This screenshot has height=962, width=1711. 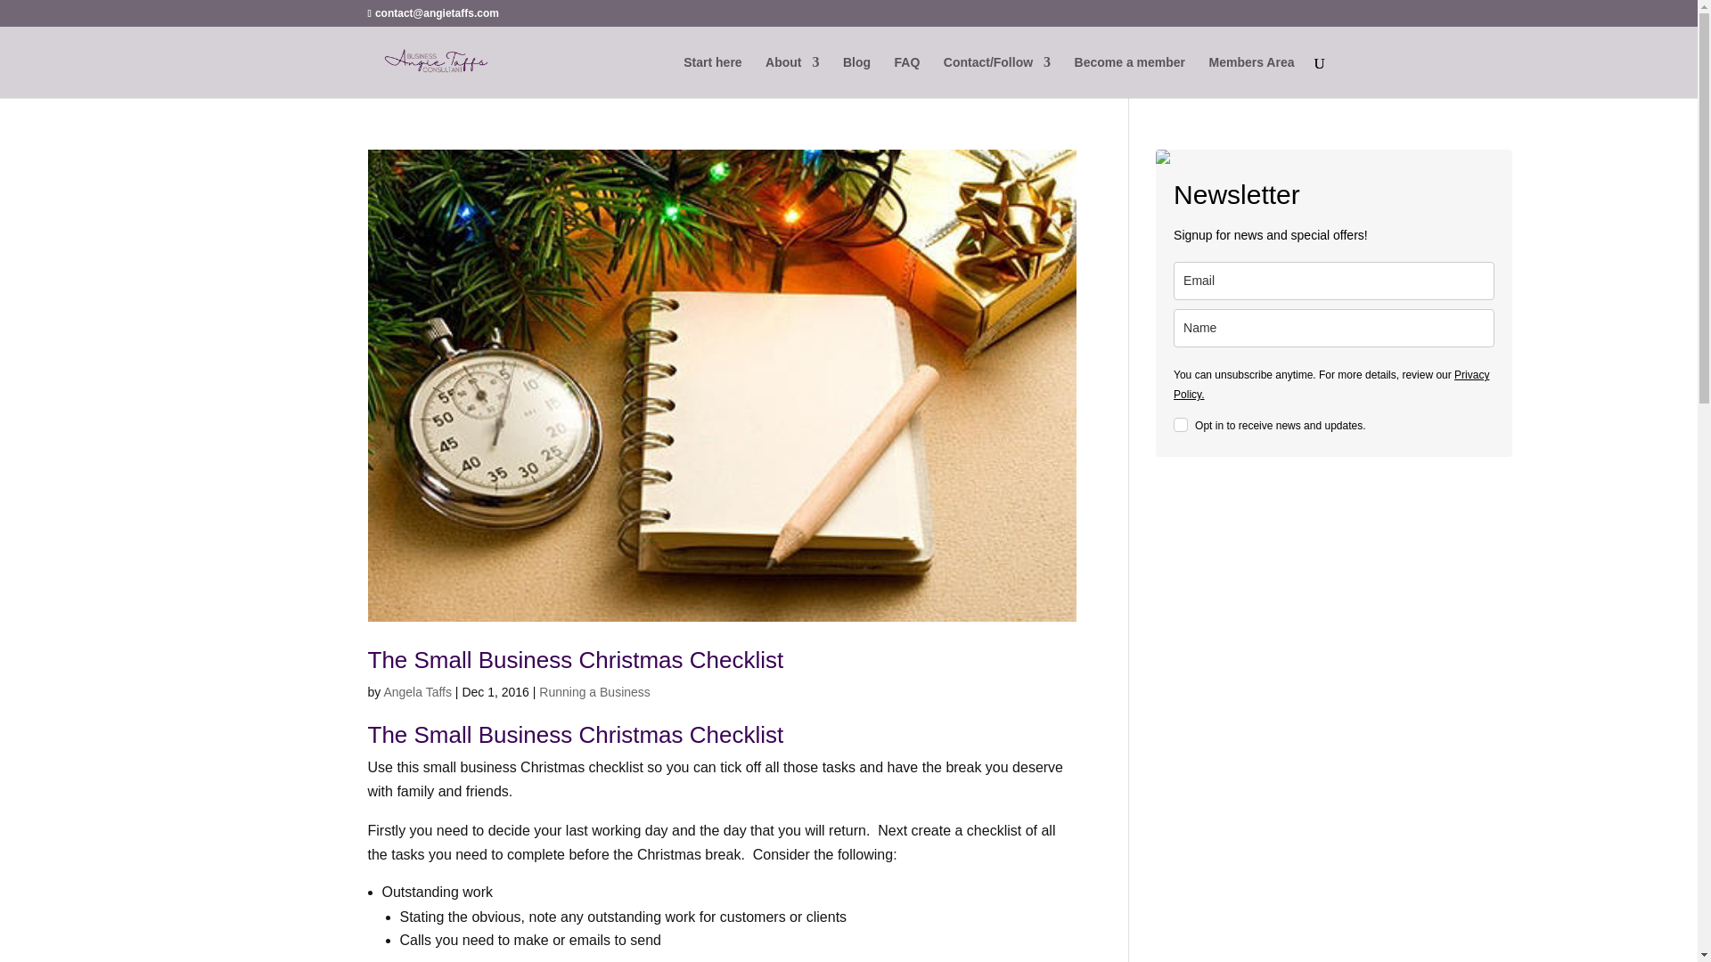 I want to click on Angela Taffs, so click(x=417, y=691).